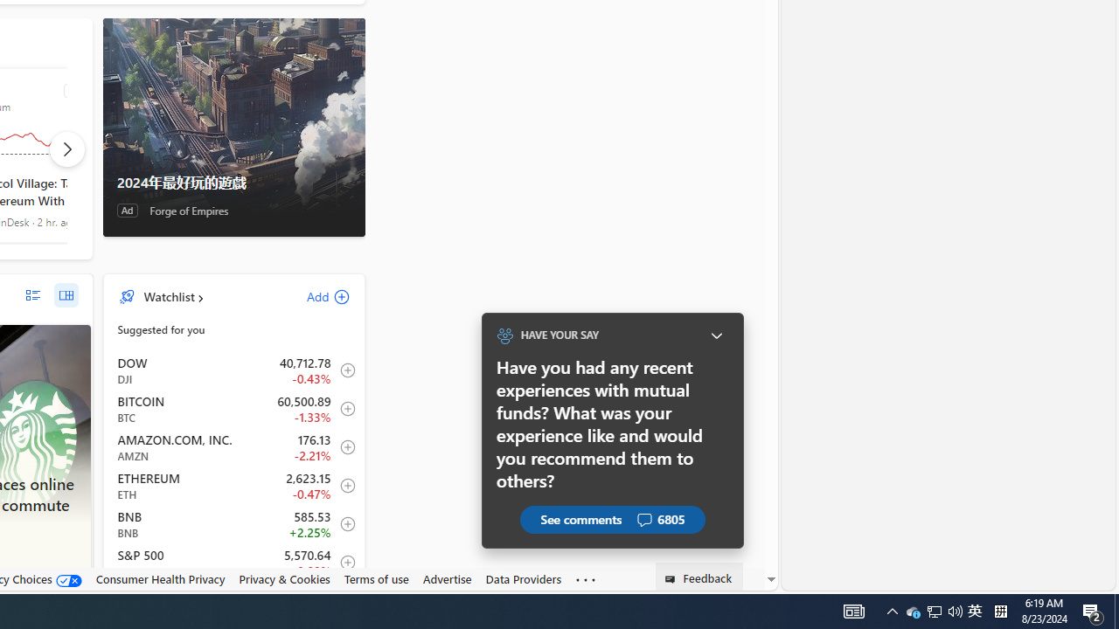  What do you see at coordinates (523, 579) in the screenshot?
I see `Data Providers` at bounding box center [523, 579].